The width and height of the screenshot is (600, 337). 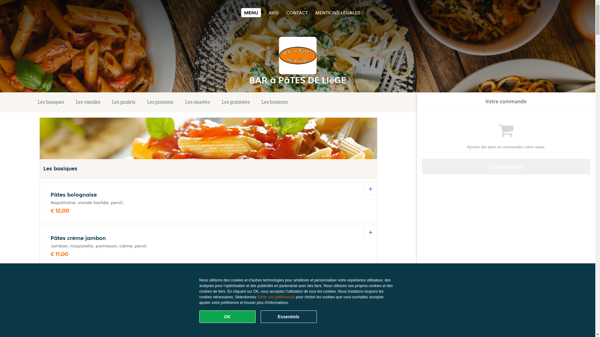 I want to click on Commander, so click(x=506, y=167).